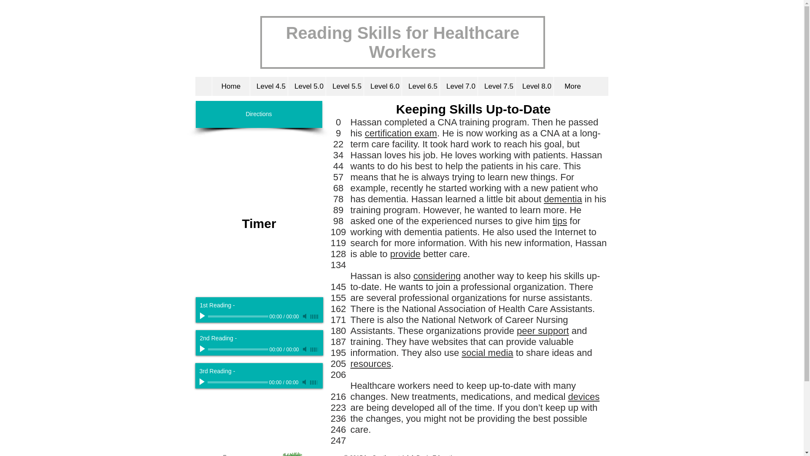 The image size is (810, 456). Describe the element at coordinates (534, 86) in the screenshot. I see `Level 8.0` at that location.